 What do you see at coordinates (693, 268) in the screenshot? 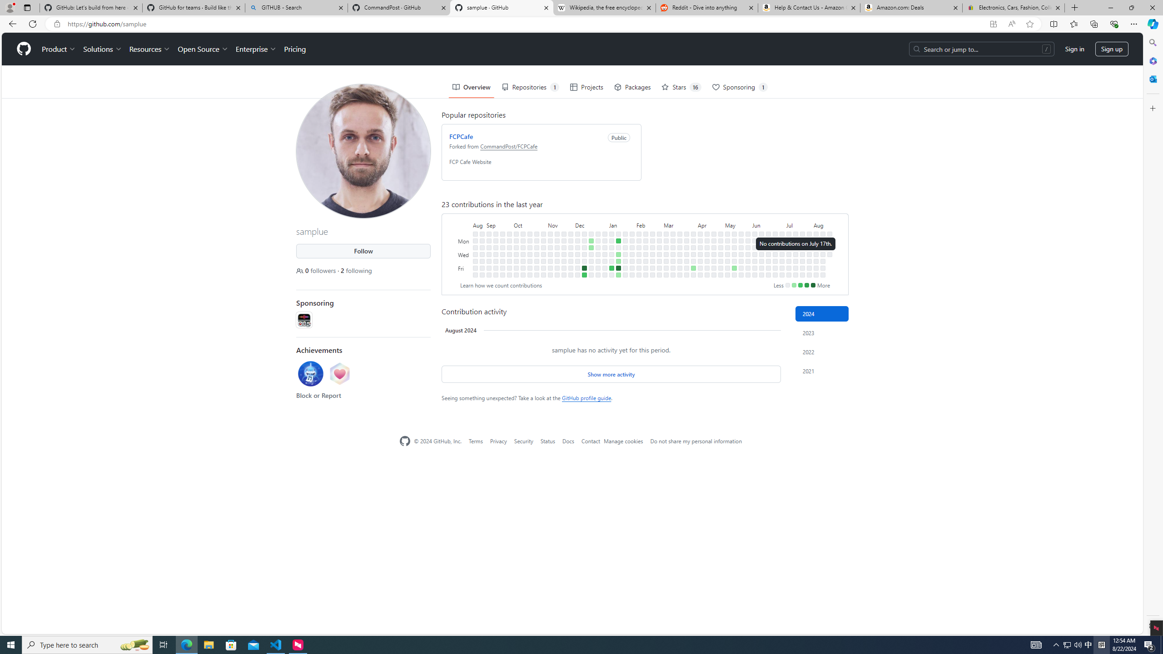
I see `1 contribution on April 5th.` at bounding box center [693, 268].